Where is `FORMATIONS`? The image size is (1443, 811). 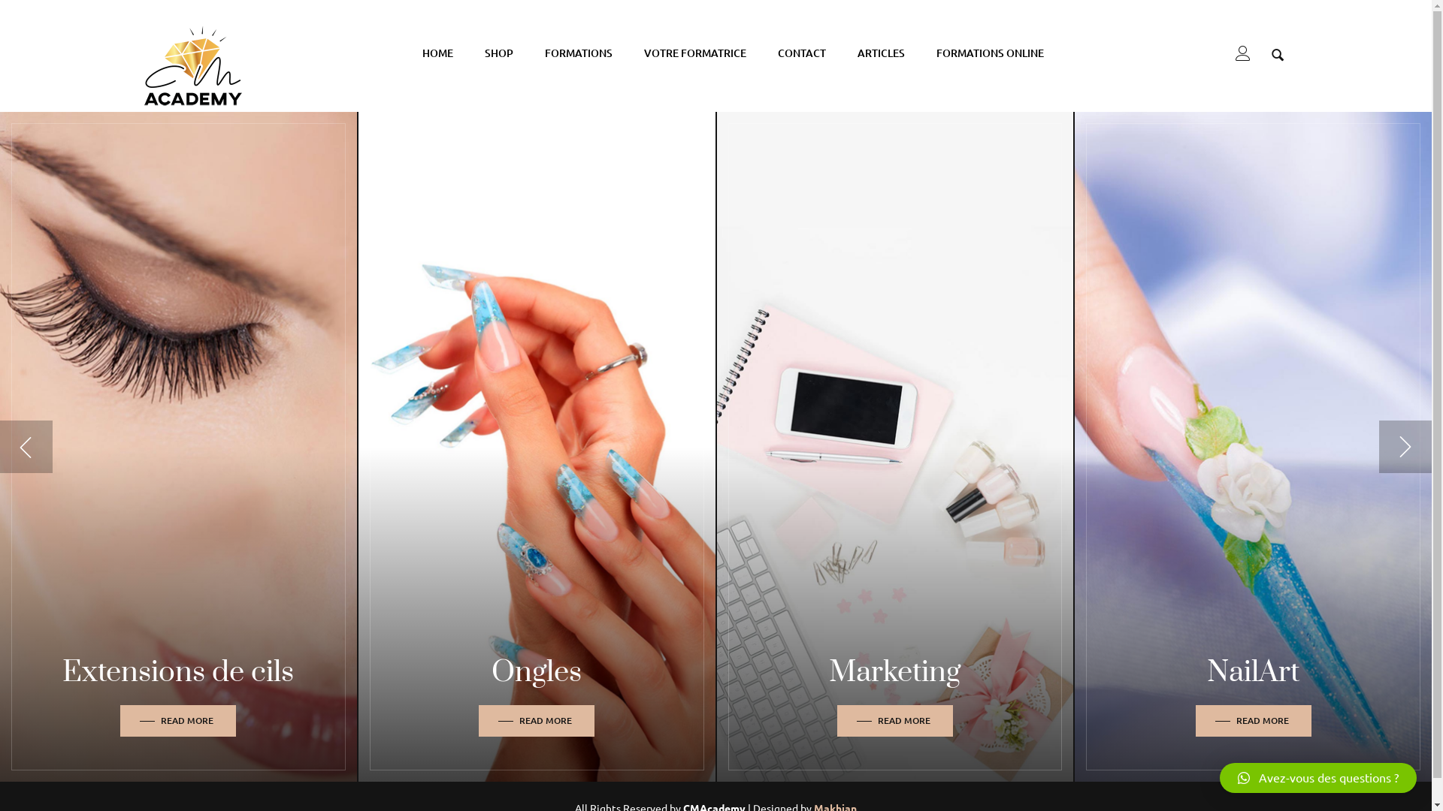 FORMATIONS is located at coordinates (579, 53).